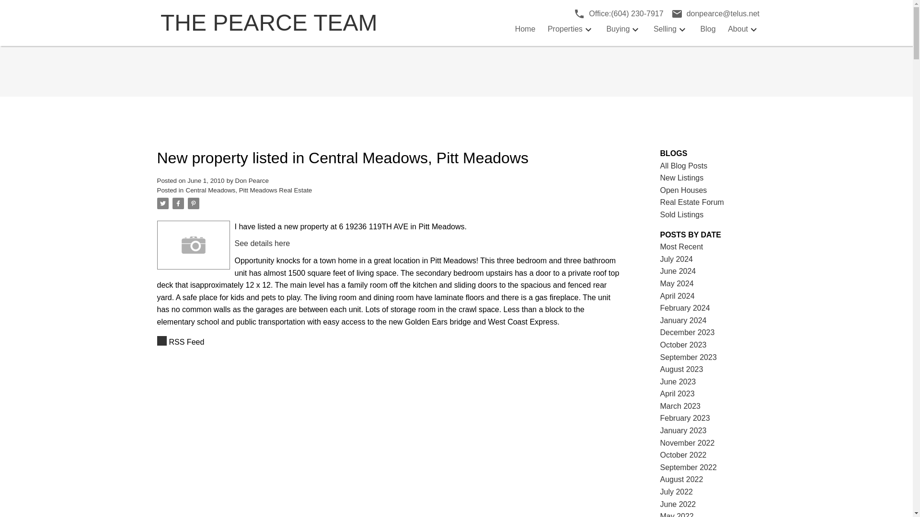 This screenshot has width=920, height=517. Describe the element at coordinates (249, 190) in the screenshot. I see `Central Meadows, Pitt Meadows Real Estate` at that location.